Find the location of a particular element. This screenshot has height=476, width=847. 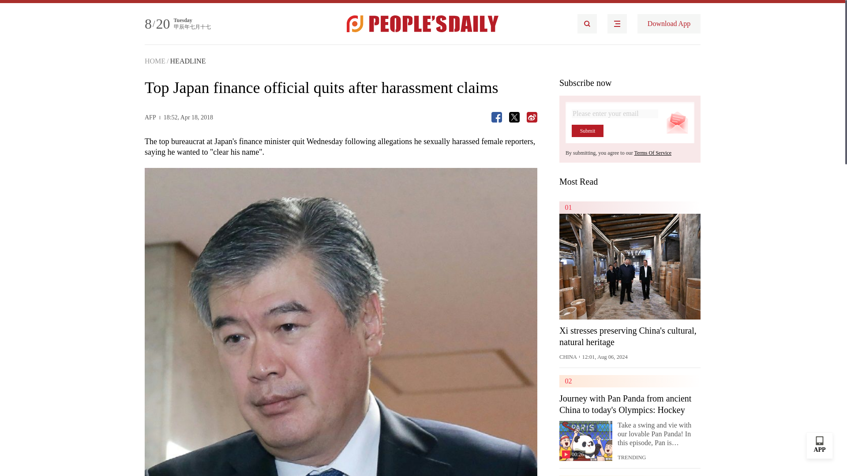

Terms Of Service is located at coordinates (653, 153).